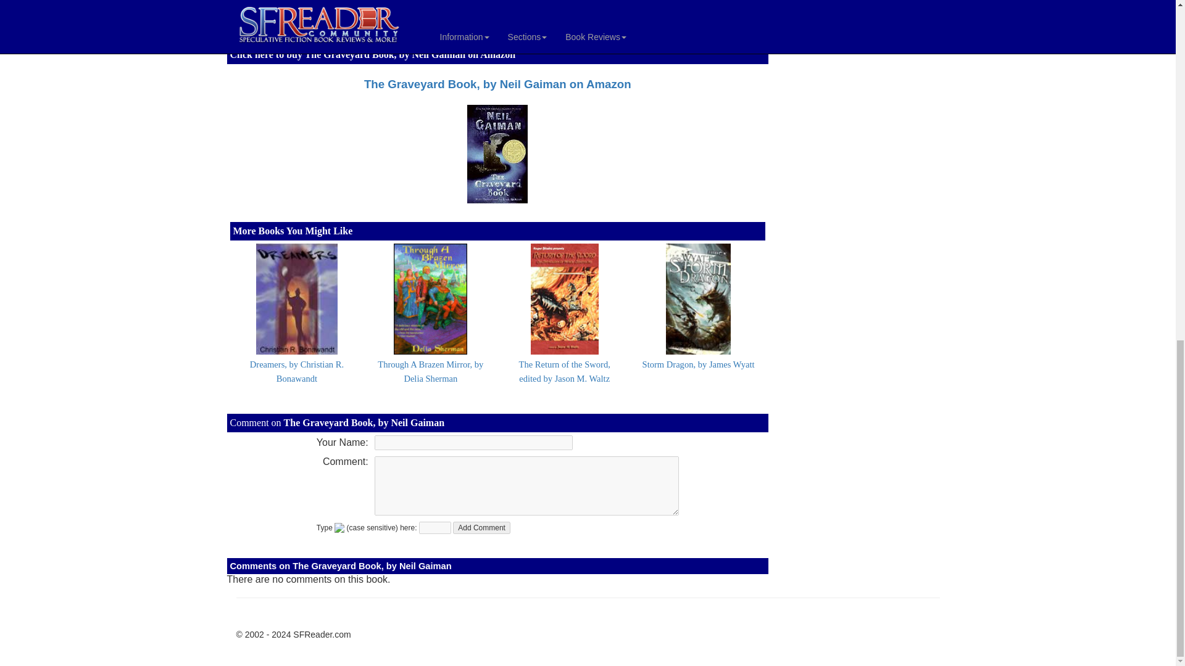  I want to click on The Graveyard Book, by Neil Gaiman on Amazon, so click(497, 84).